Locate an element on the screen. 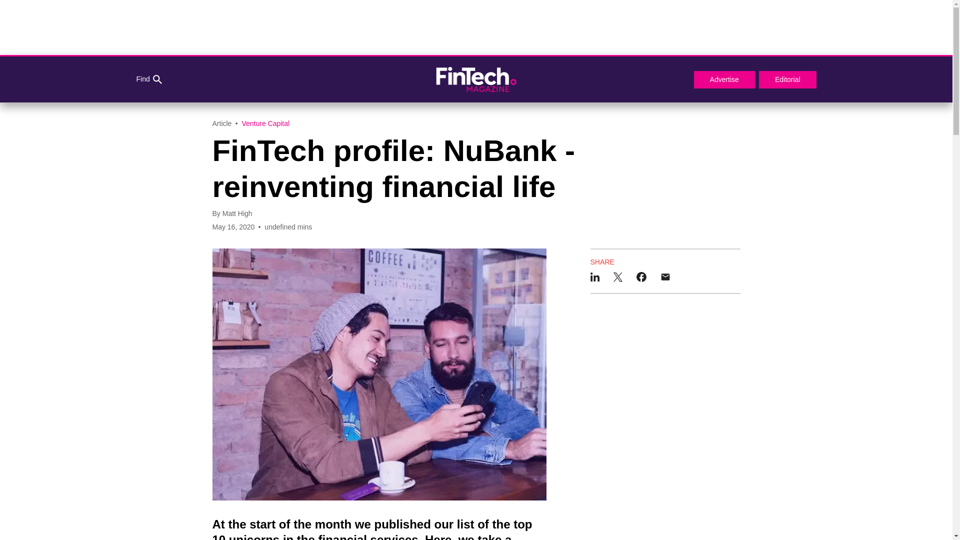 Image resolution: width=960 pixels, height=540 pixels. Find is located at coordinates (148, 79).